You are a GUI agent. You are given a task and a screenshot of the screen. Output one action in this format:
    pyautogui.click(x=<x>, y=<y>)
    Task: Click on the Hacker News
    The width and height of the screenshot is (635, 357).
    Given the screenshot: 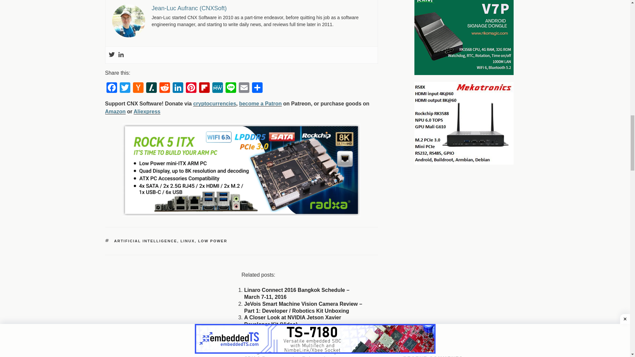 What is the action you would take?
    pyautogui.click(x=138, y=89)
    